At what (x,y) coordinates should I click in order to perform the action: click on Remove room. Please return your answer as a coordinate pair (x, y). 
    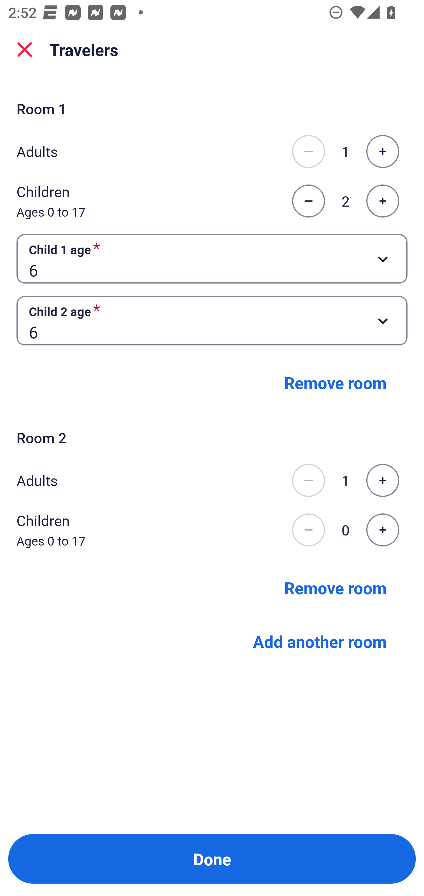
    Looking at the image, I should click on (335, 588).